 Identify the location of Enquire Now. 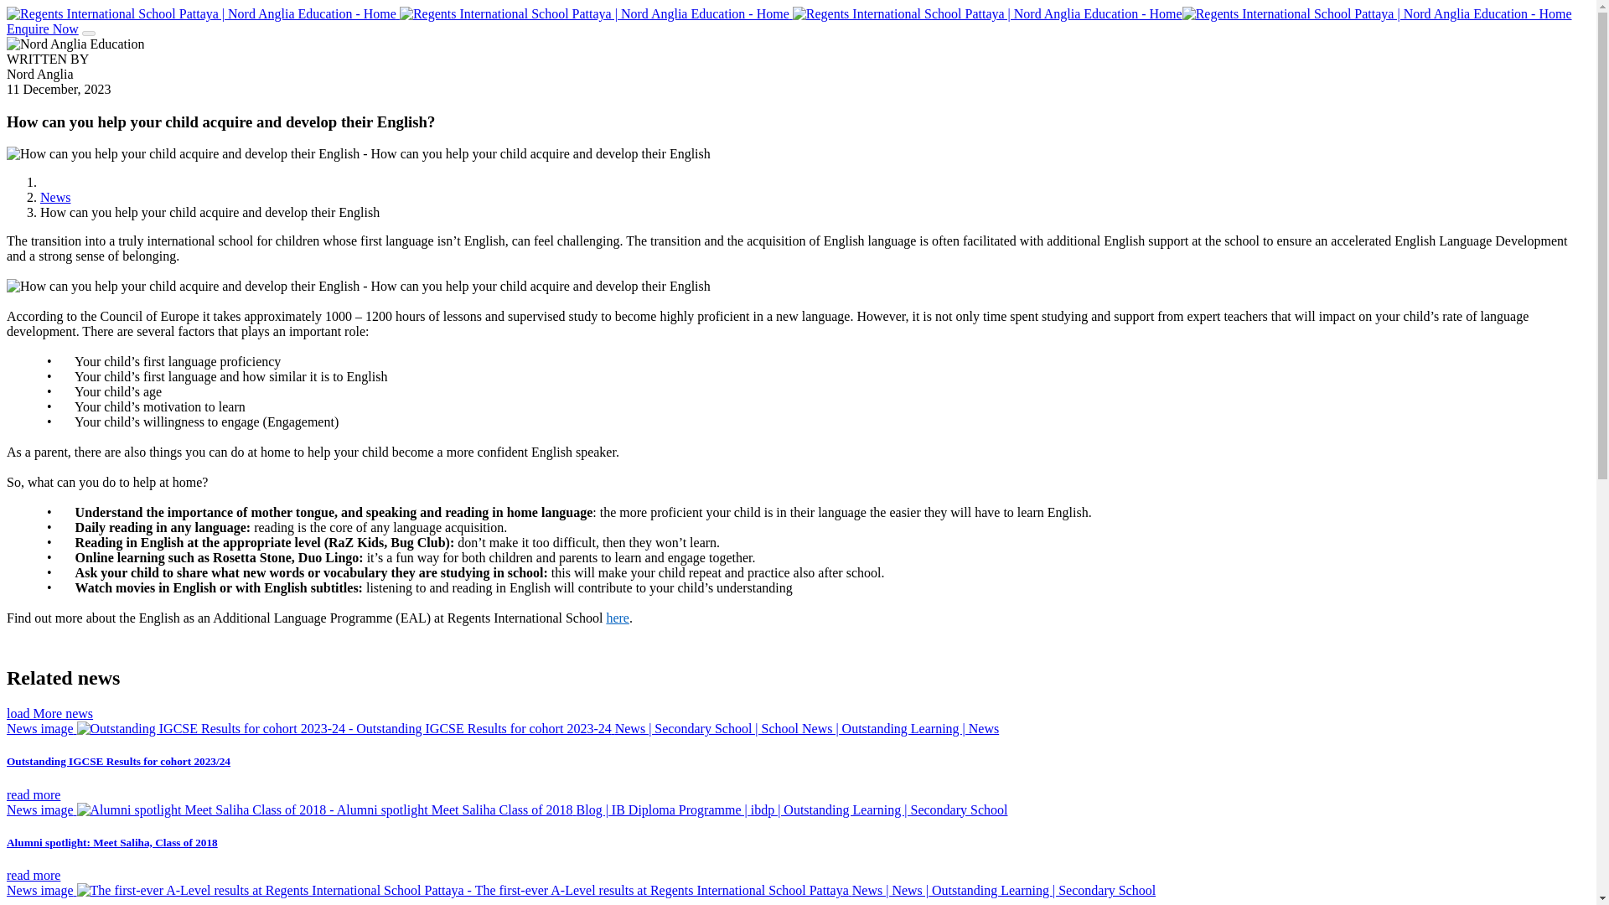
(42, 28).